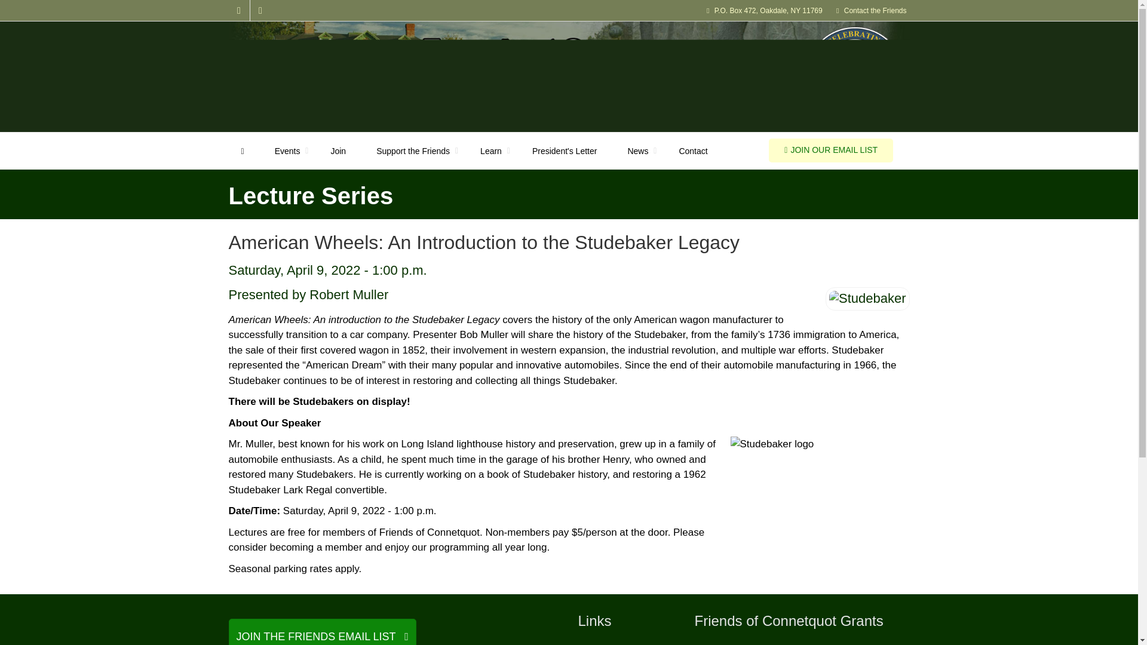  I want to click on News, so click(637, 151).